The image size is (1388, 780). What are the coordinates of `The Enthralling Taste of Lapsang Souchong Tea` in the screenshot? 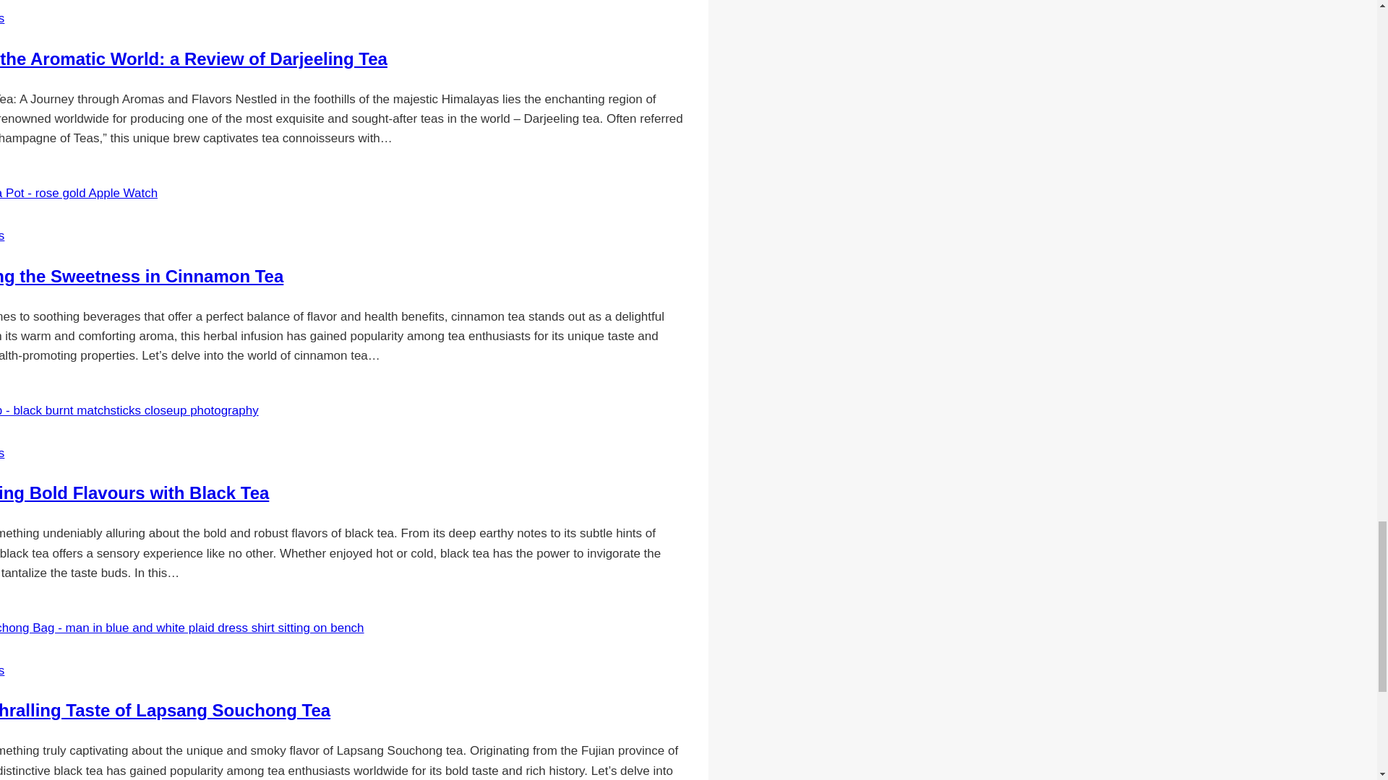 It's located at (165, 709).